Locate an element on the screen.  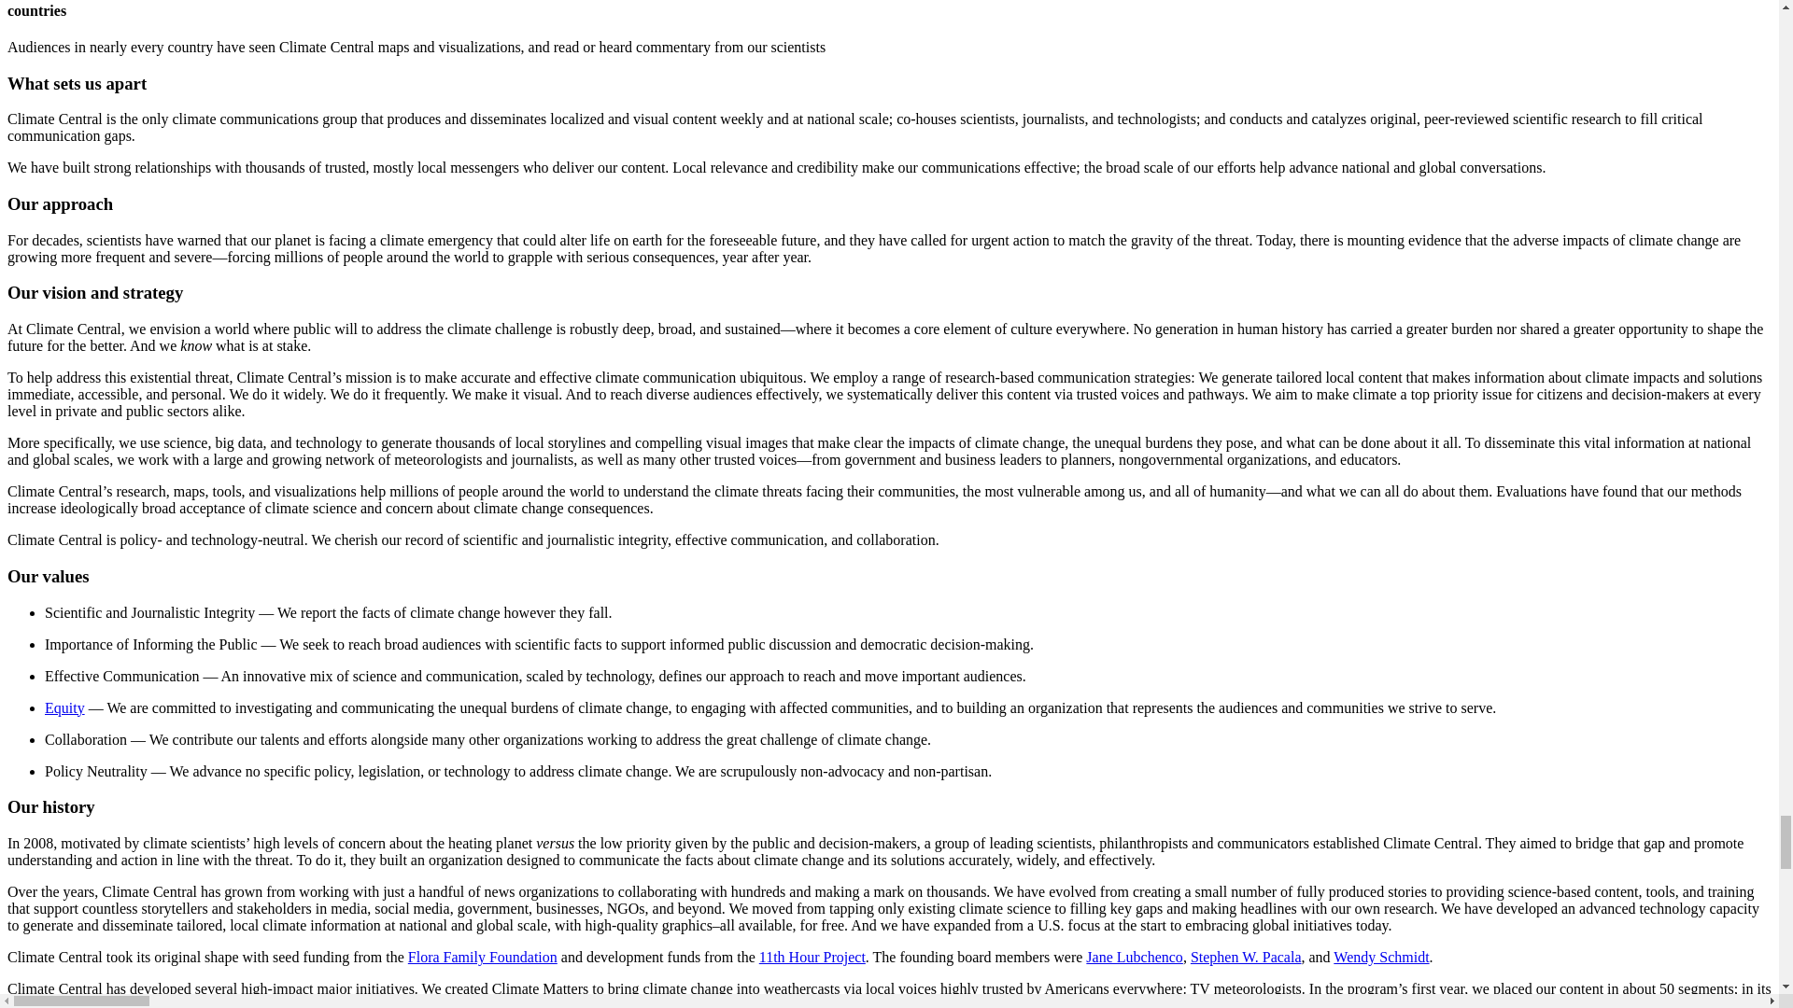
Equity is located at coordinates (64, 707).